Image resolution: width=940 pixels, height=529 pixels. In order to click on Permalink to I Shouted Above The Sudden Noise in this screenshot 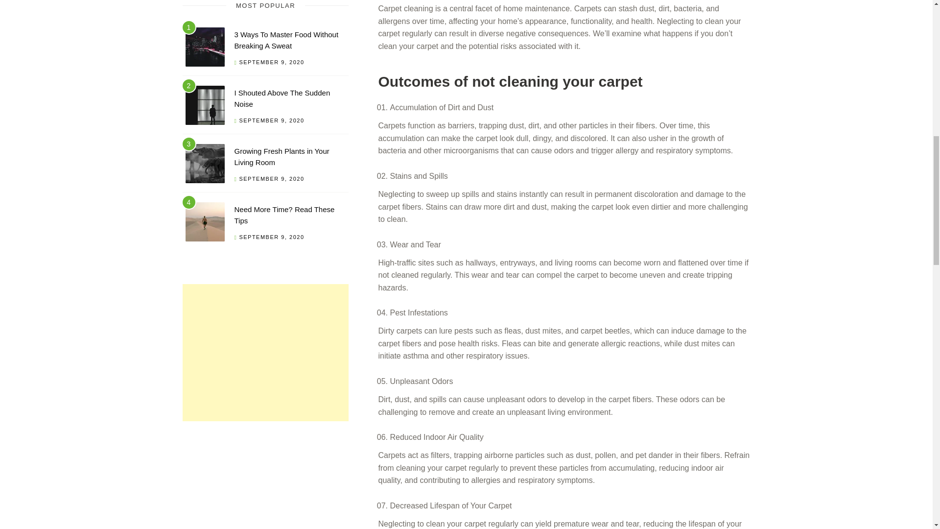, I will do `click(282, 98)`.